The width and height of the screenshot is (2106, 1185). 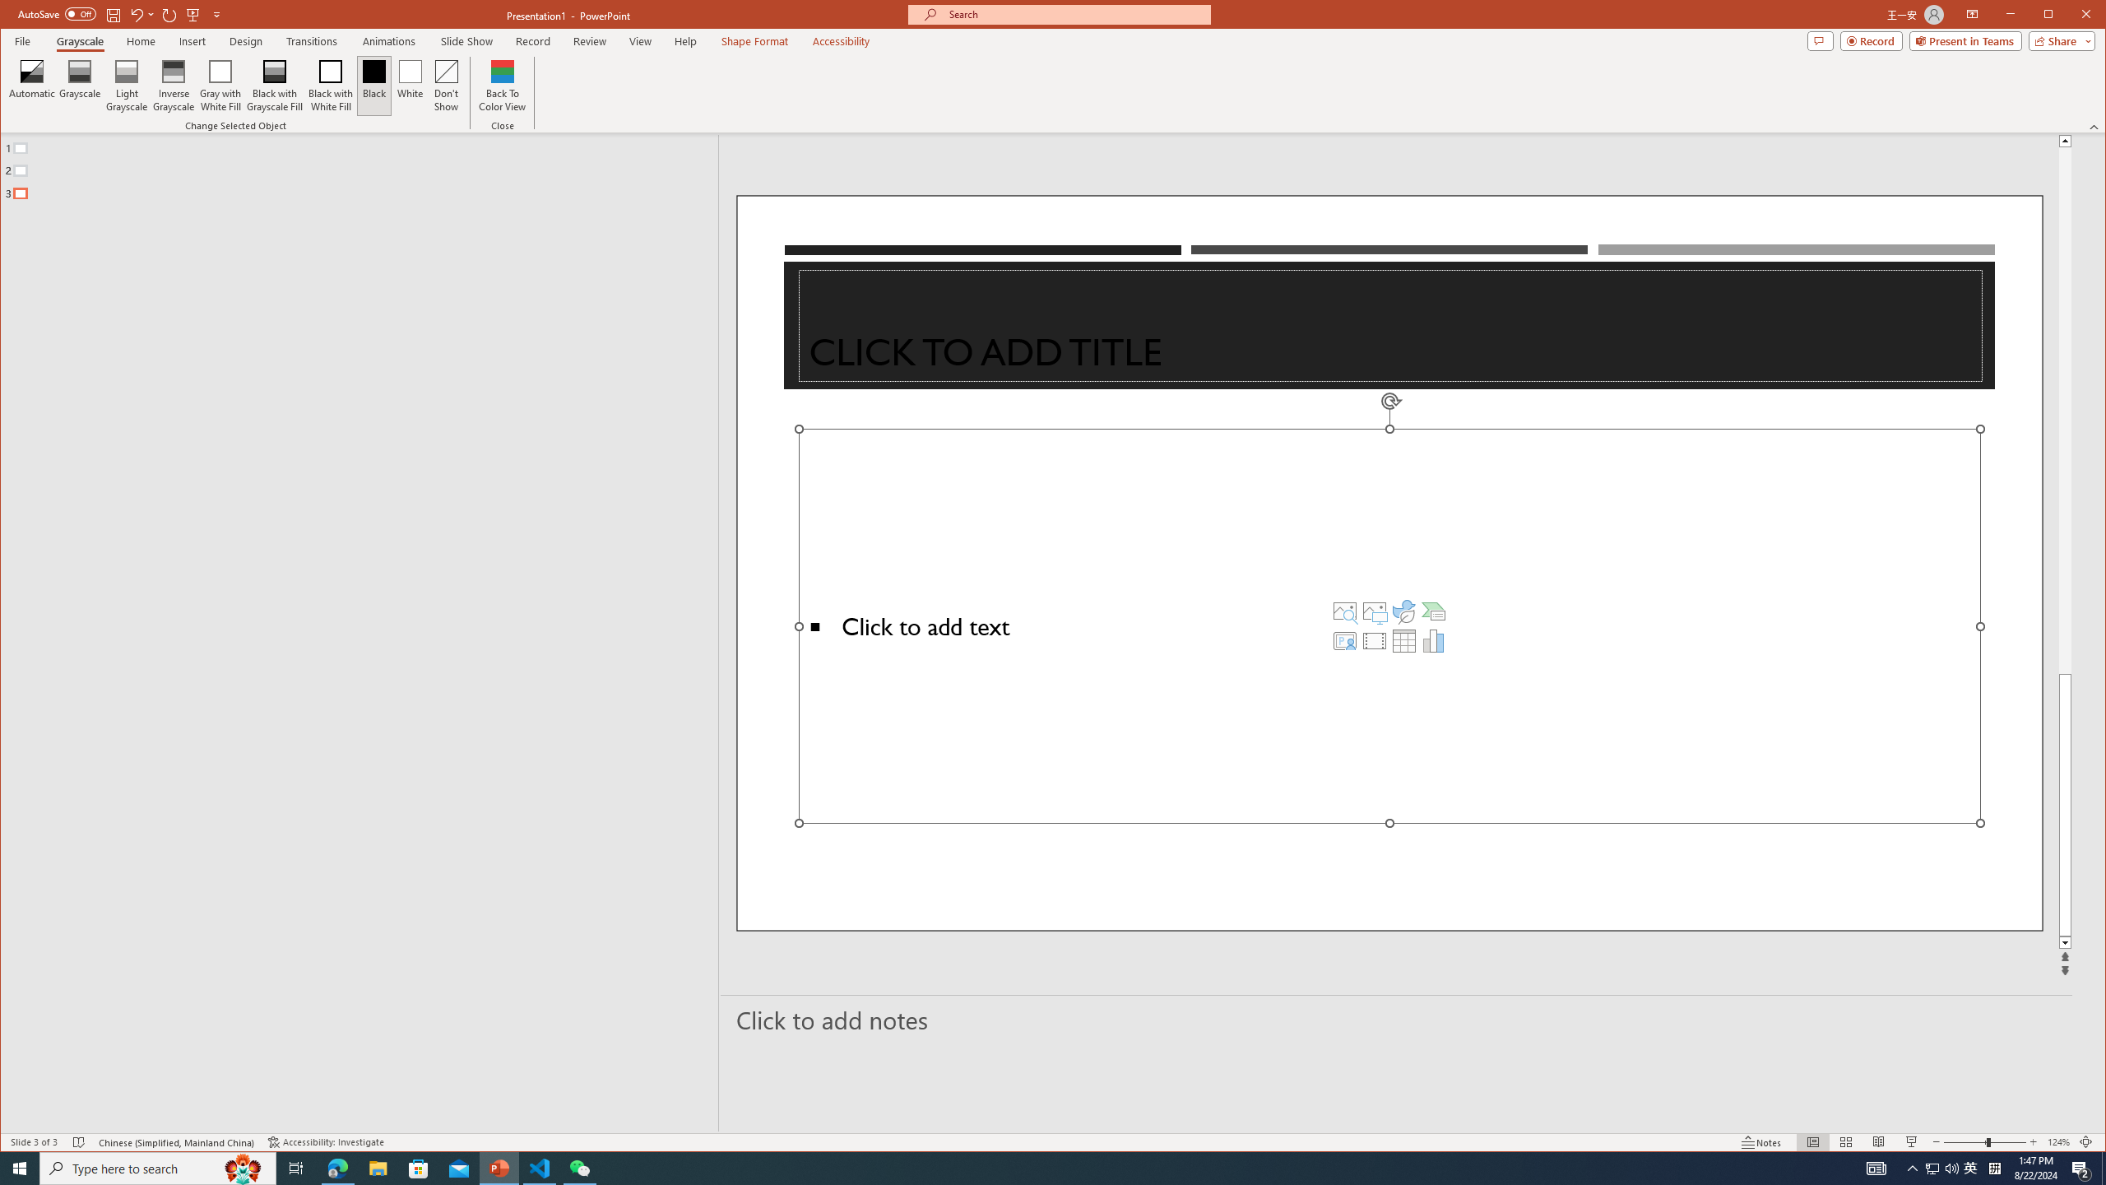 What do you see at coordinates (169, 14) in the screenshot?
I see `Redo` at bounding box center [169, 14].